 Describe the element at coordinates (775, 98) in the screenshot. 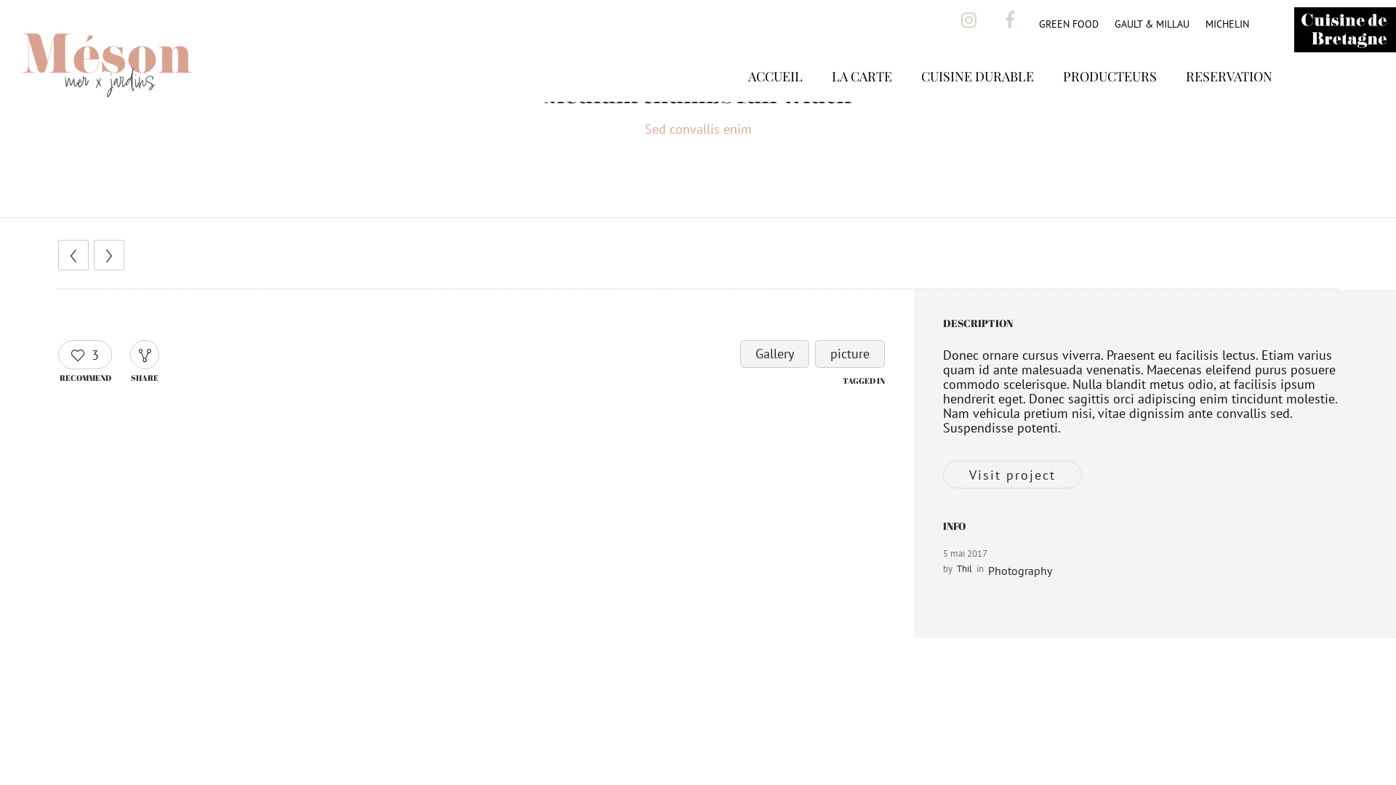

I see `ACCUEIL` at that location.